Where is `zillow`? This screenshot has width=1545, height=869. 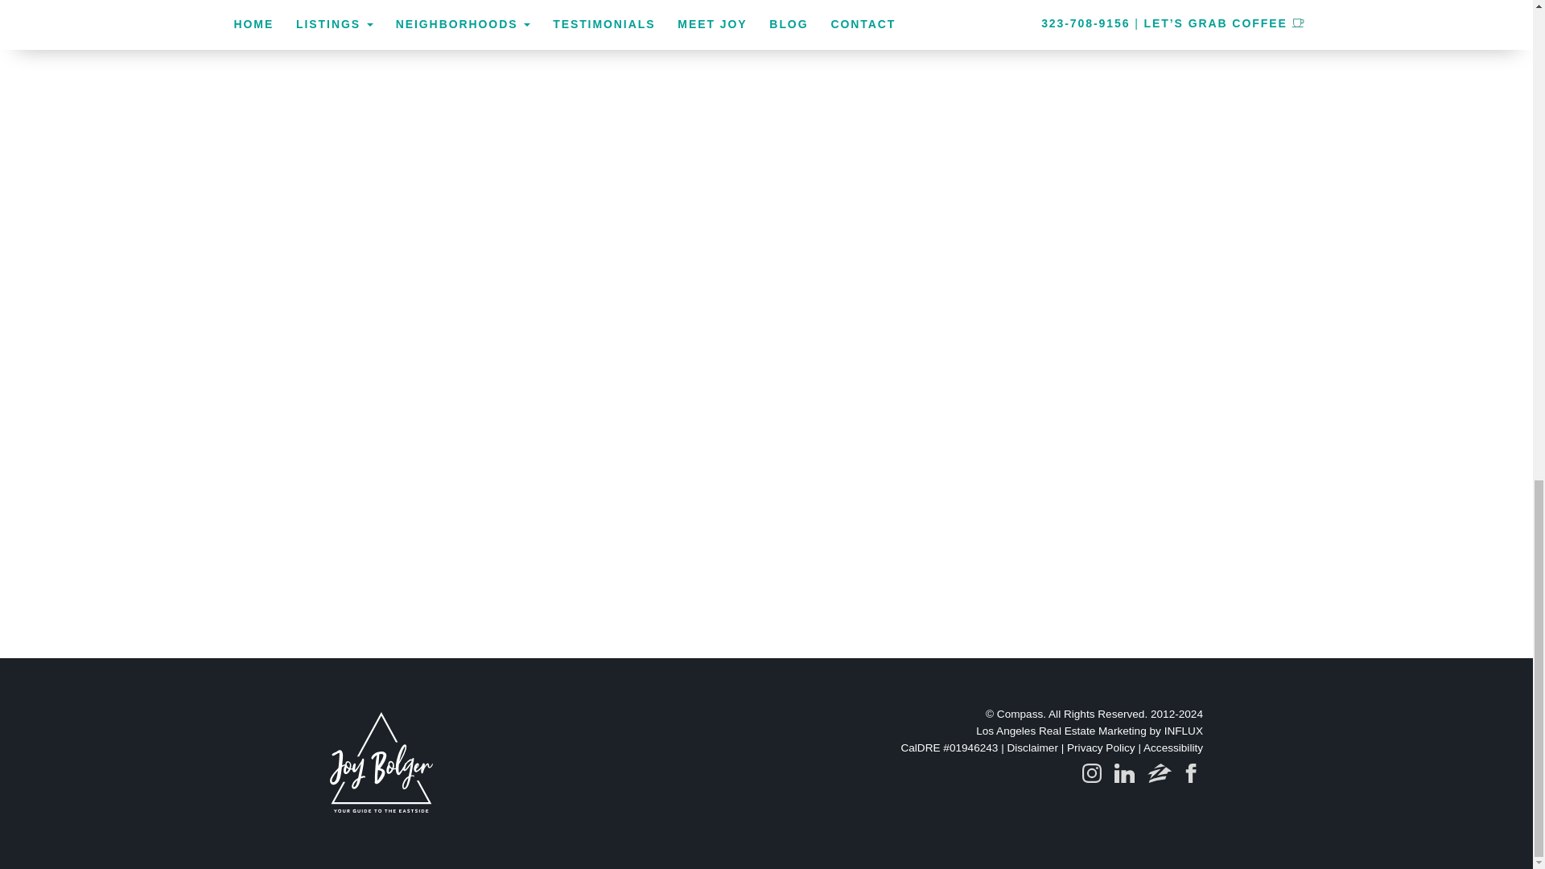 zillow is located at coordinates (1160, 773).